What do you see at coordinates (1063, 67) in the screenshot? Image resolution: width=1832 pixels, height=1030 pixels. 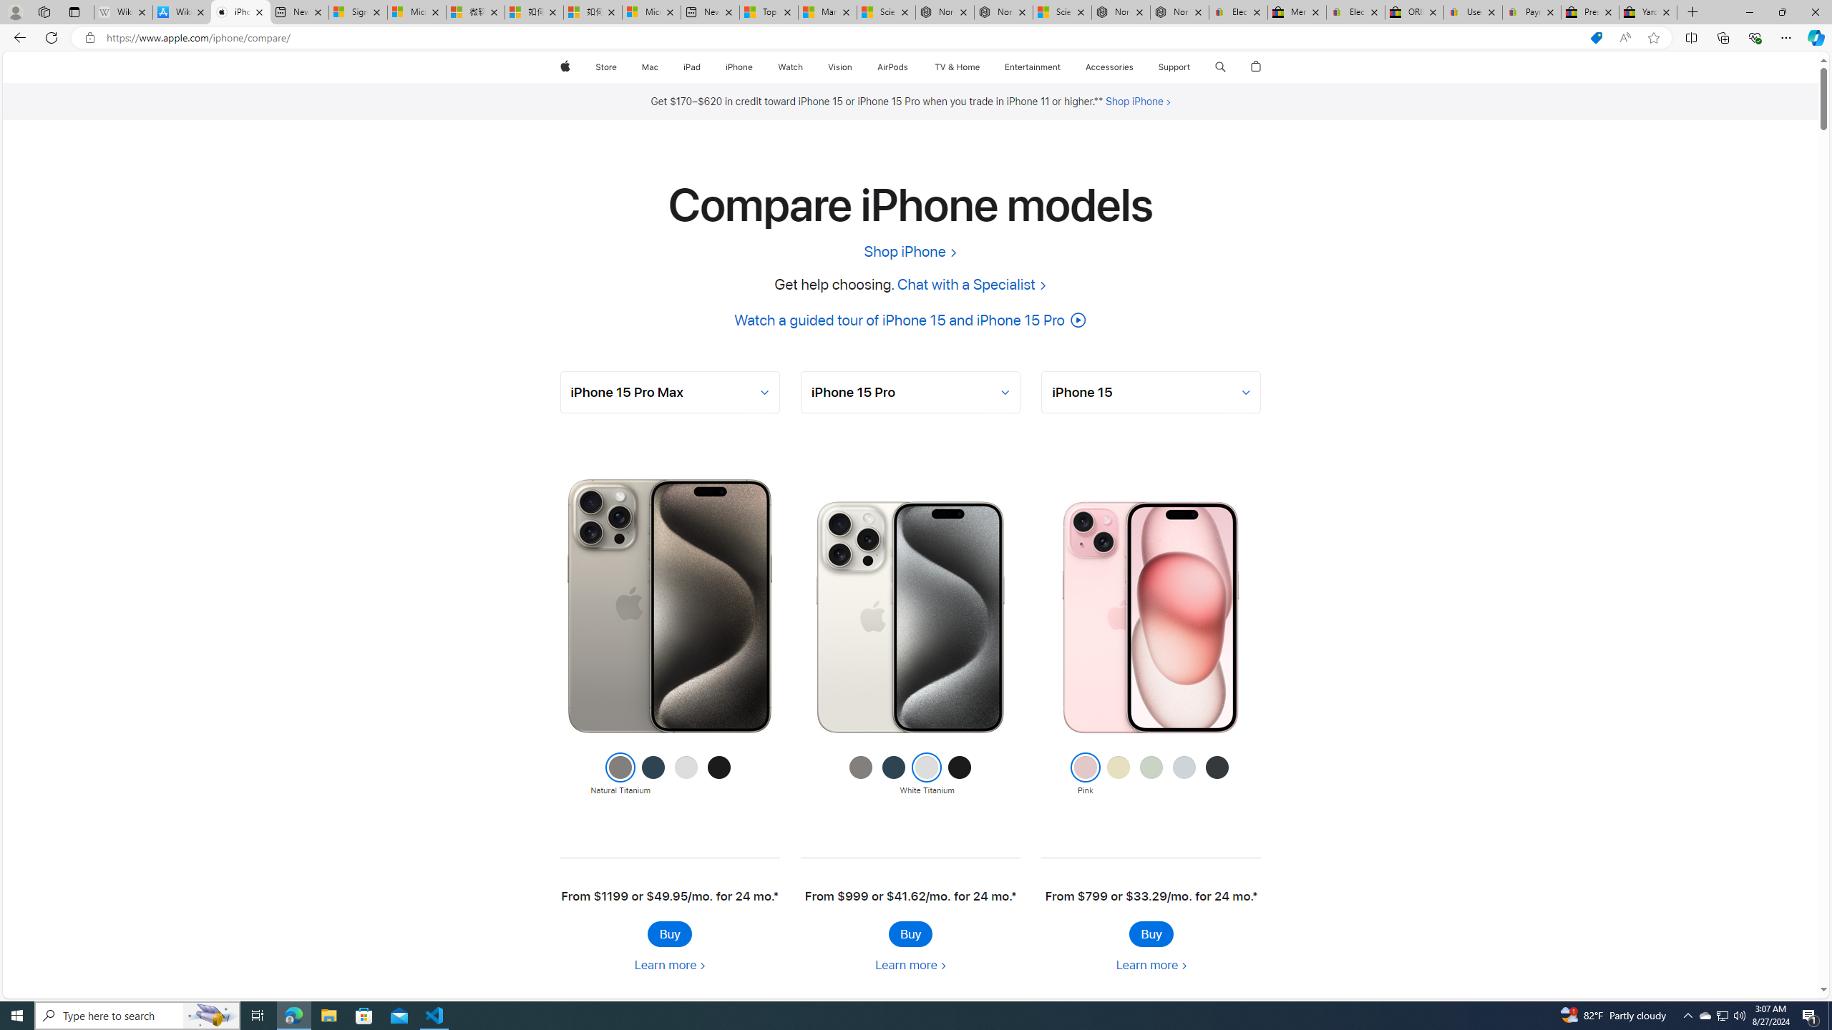 I see `Entertainment menu` at bounding box center [1063, 67].